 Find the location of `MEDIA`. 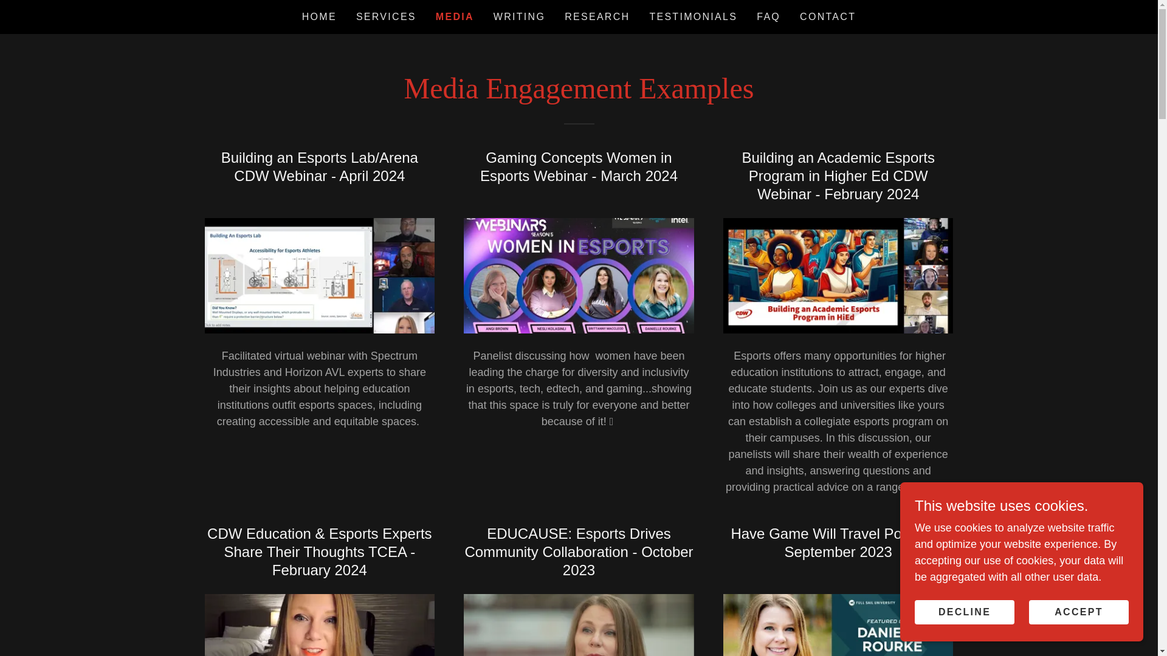

MEDIA is located at coordinates (455, 17).